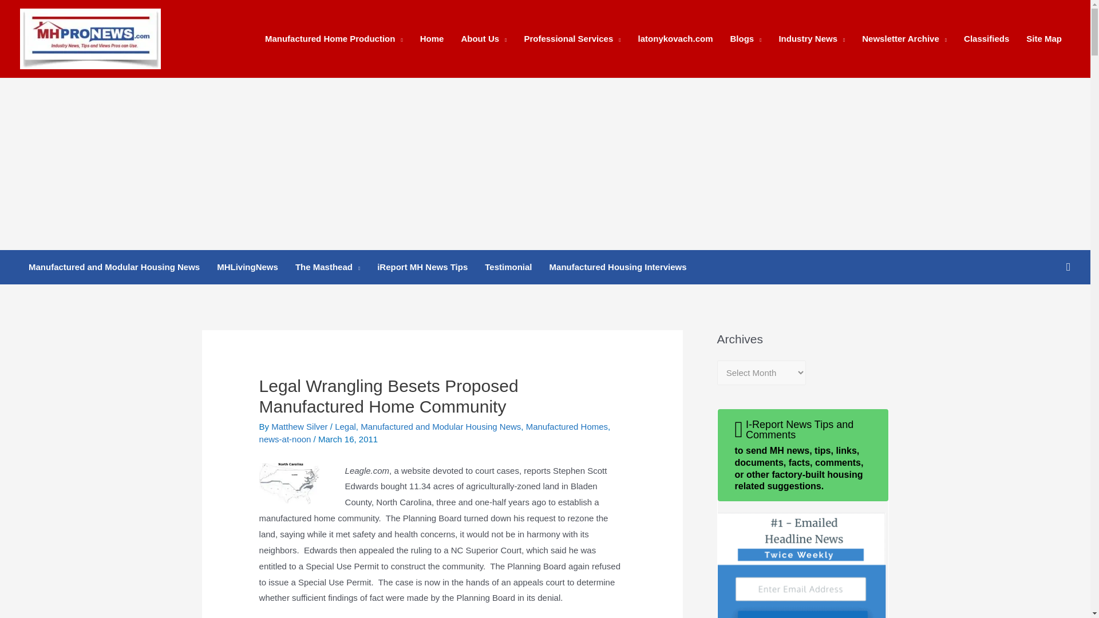  Describe the element at coordinates (572, 39) in the screenshot. I see `Professional Services` at that location.